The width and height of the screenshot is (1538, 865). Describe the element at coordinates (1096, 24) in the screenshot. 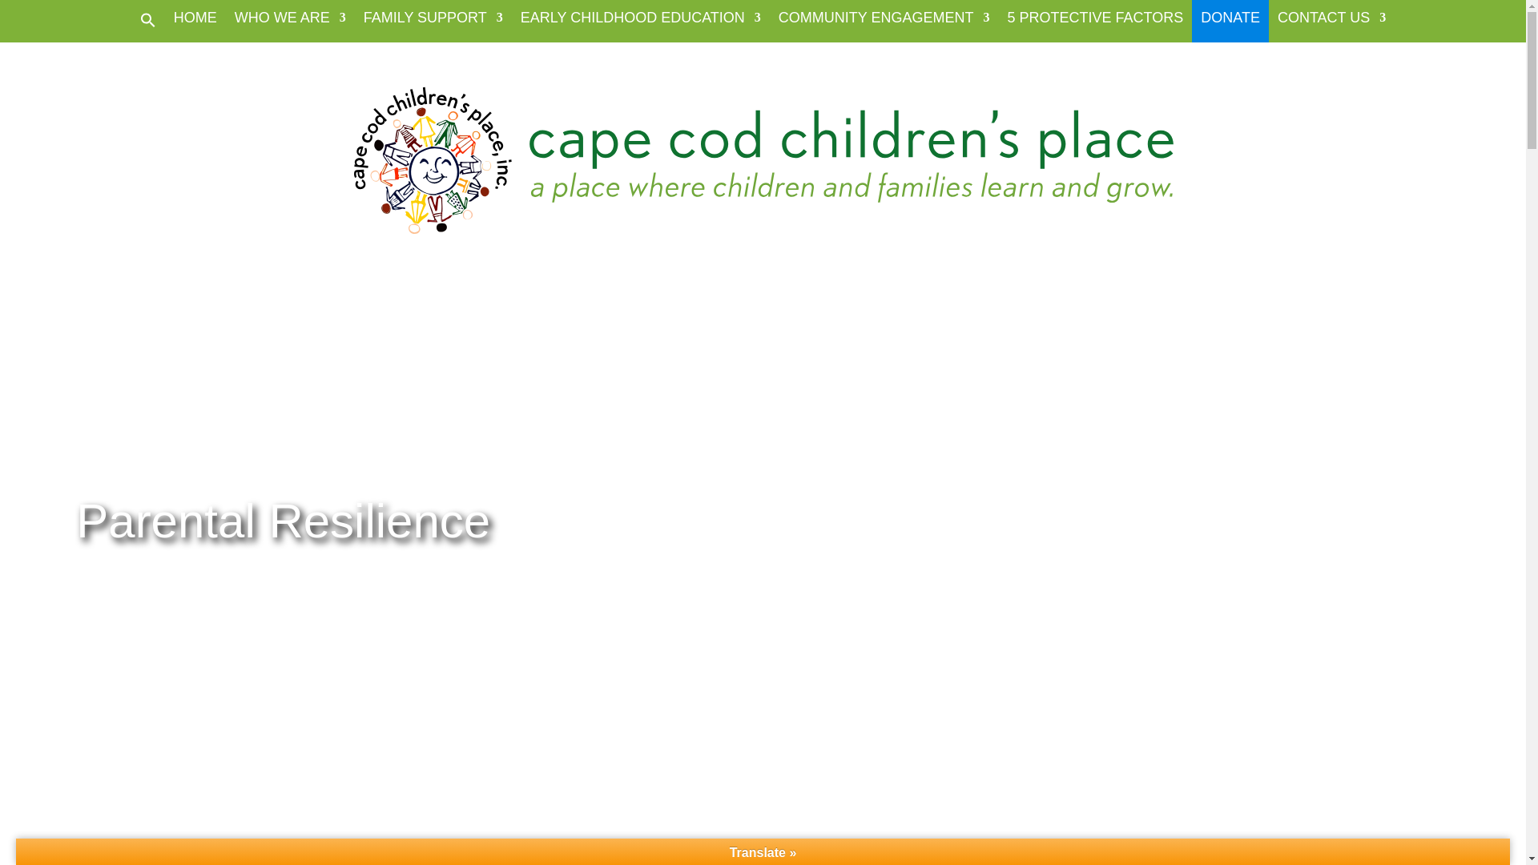

I see `5 PROTECTIVE FACTORS` at that location.